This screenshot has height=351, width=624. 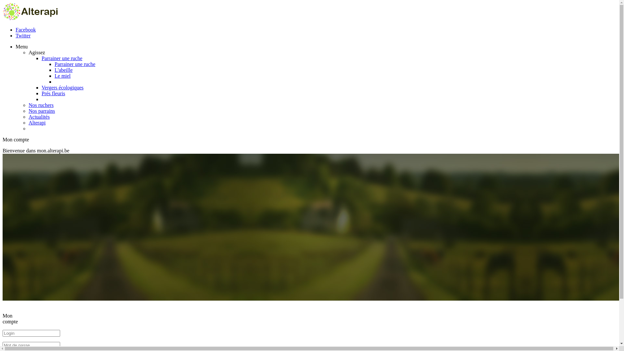 What do you see at coordinates (62, 76) in the screenshot?
I see `Le miel` at bounding box center [62, 76].